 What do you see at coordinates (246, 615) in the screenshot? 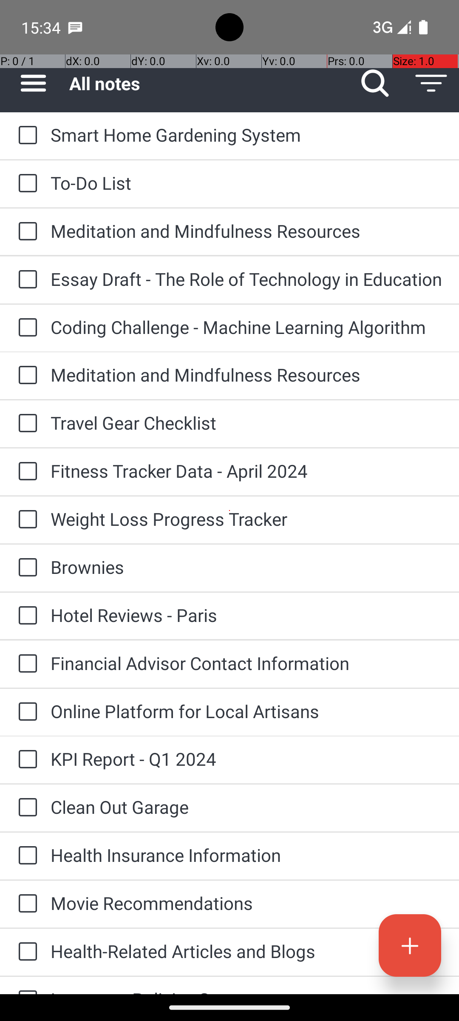
I see `Hotel Reviews - Paris` at bounding box center [246, 615].